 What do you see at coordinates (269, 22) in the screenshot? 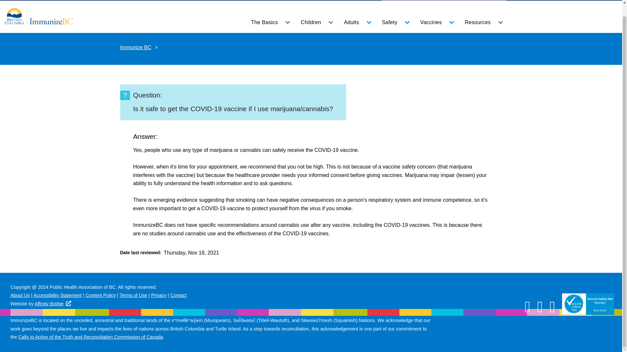
I see `The Basics` at bounding box center [269, 22].